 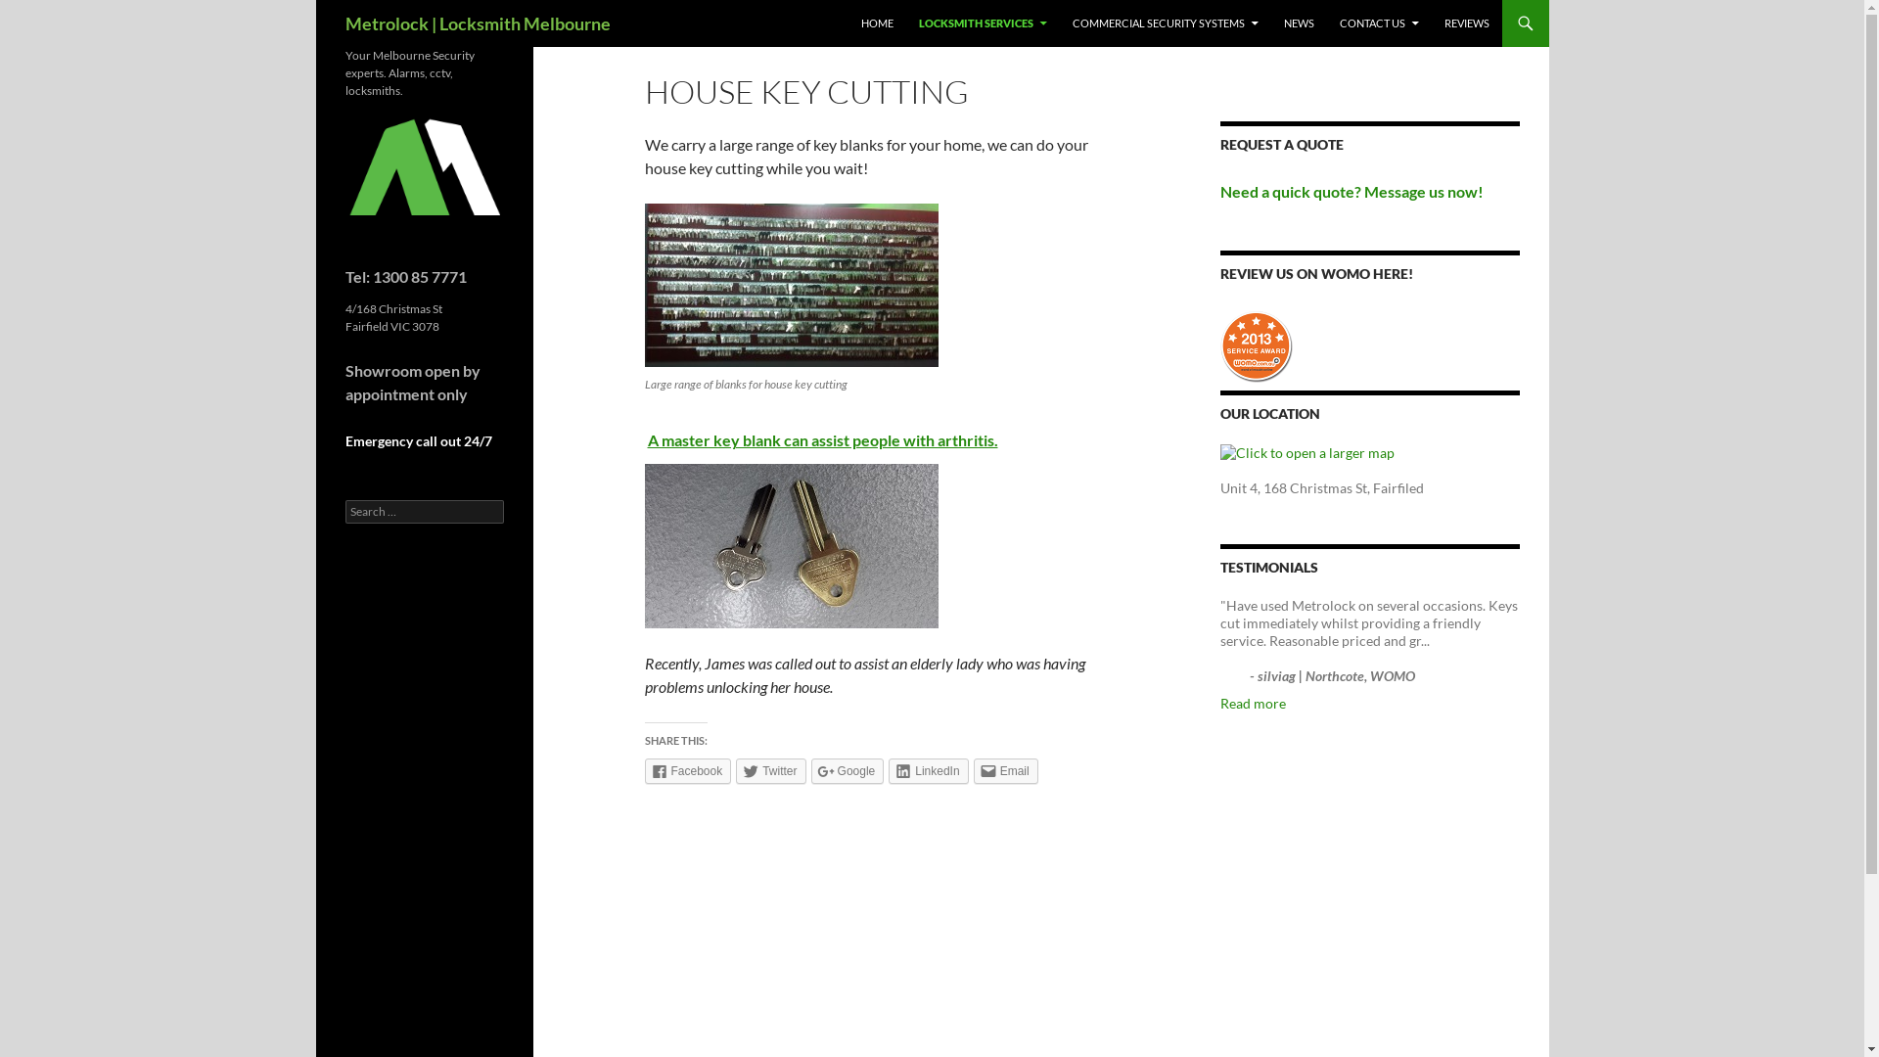 What do you see at coordinates (1306, 453) in the screenshot?
I see `Click to open a larger map` at bounding box center [1306, 453].